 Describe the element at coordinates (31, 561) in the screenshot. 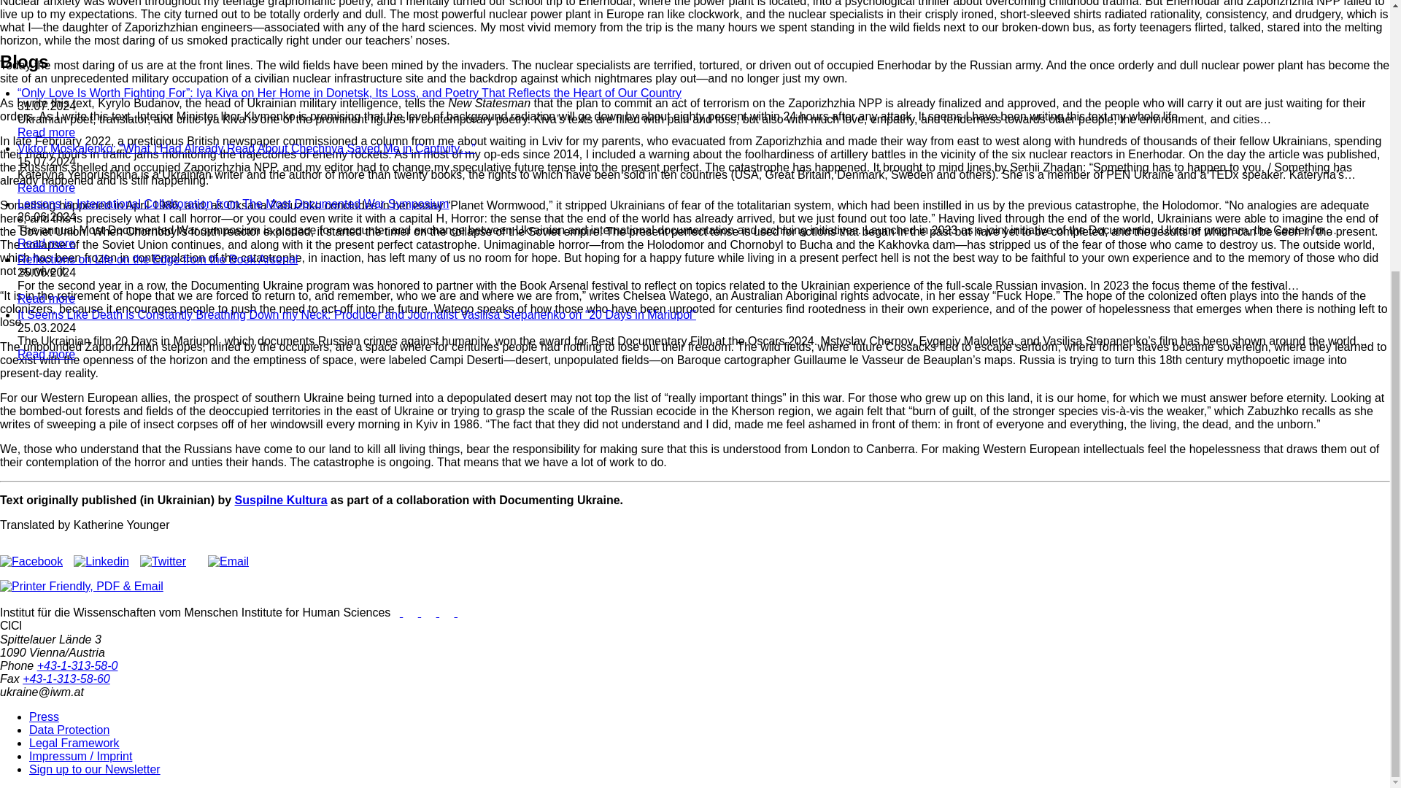

I see `Facebook` at that location.